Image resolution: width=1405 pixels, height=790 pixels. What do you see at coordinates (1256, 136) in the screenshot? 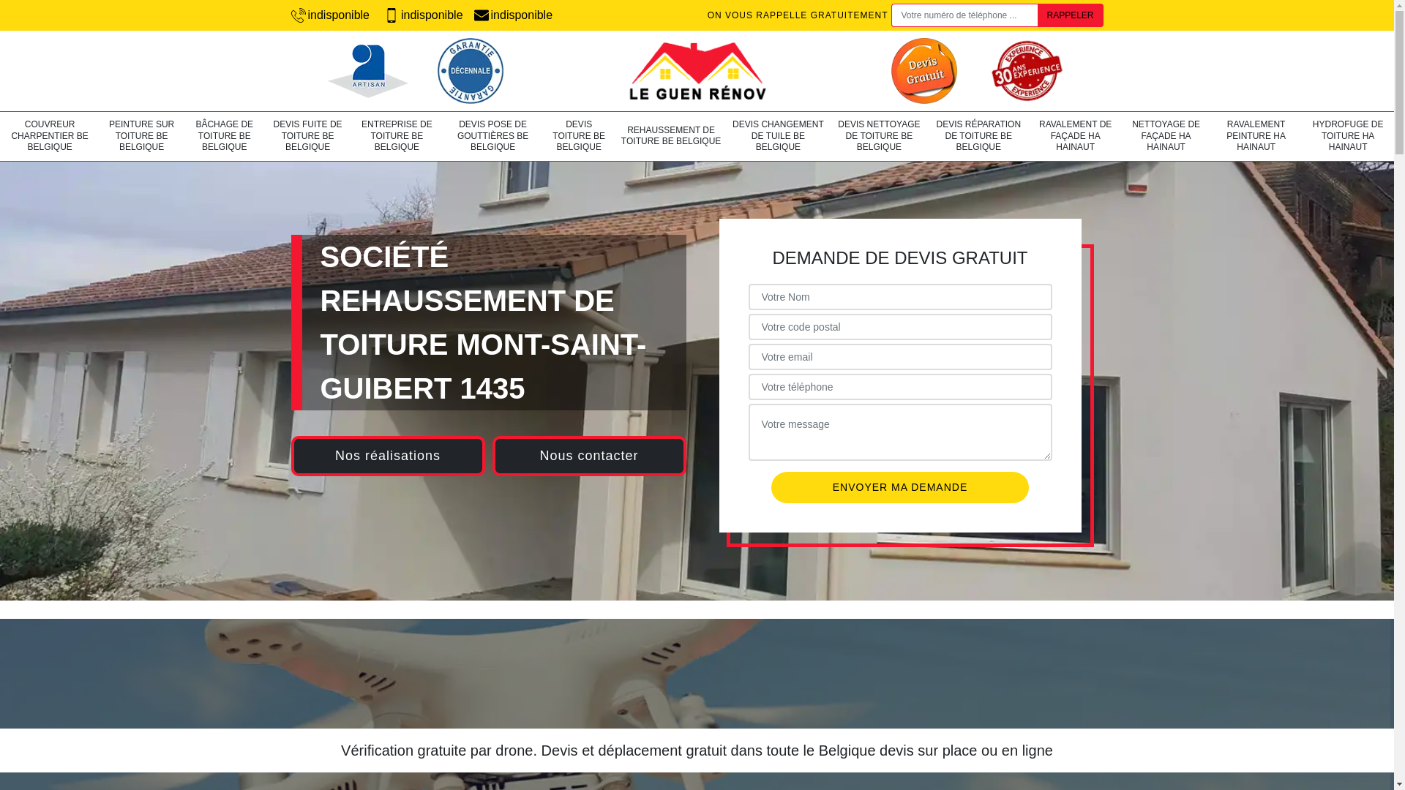
I see `RAVALEMENT PEINTURE HA HAINAUT` at bounding box center [1256, 136].